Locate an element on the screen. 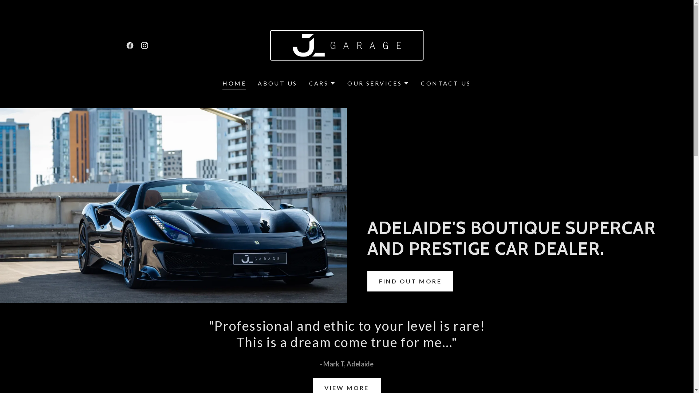 The width and height of the screenshot is (699, 393). OUR SERVICES is located at coordinates (378, 83).